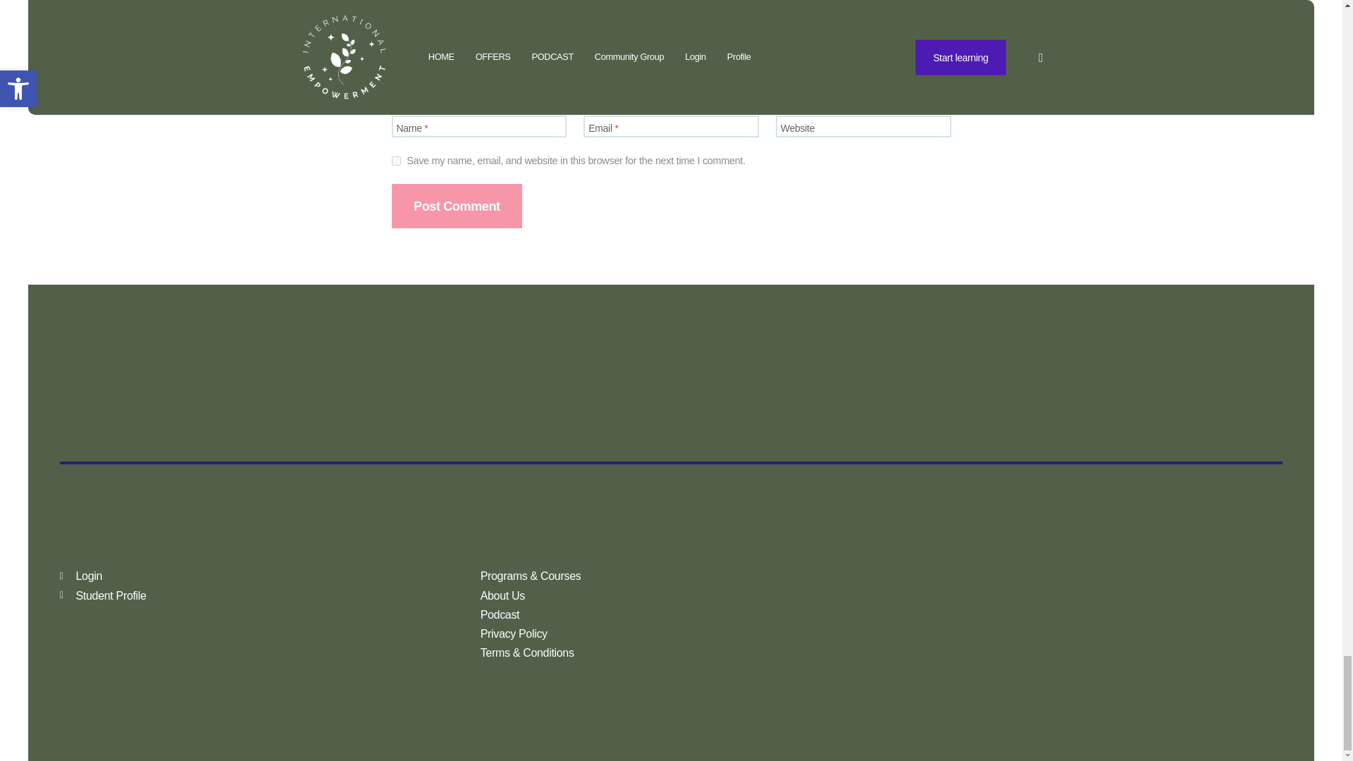  What do you see at coordinates (457, 206) in the screenshot?
I see `Post Comment` at bounding box center [457, 206].